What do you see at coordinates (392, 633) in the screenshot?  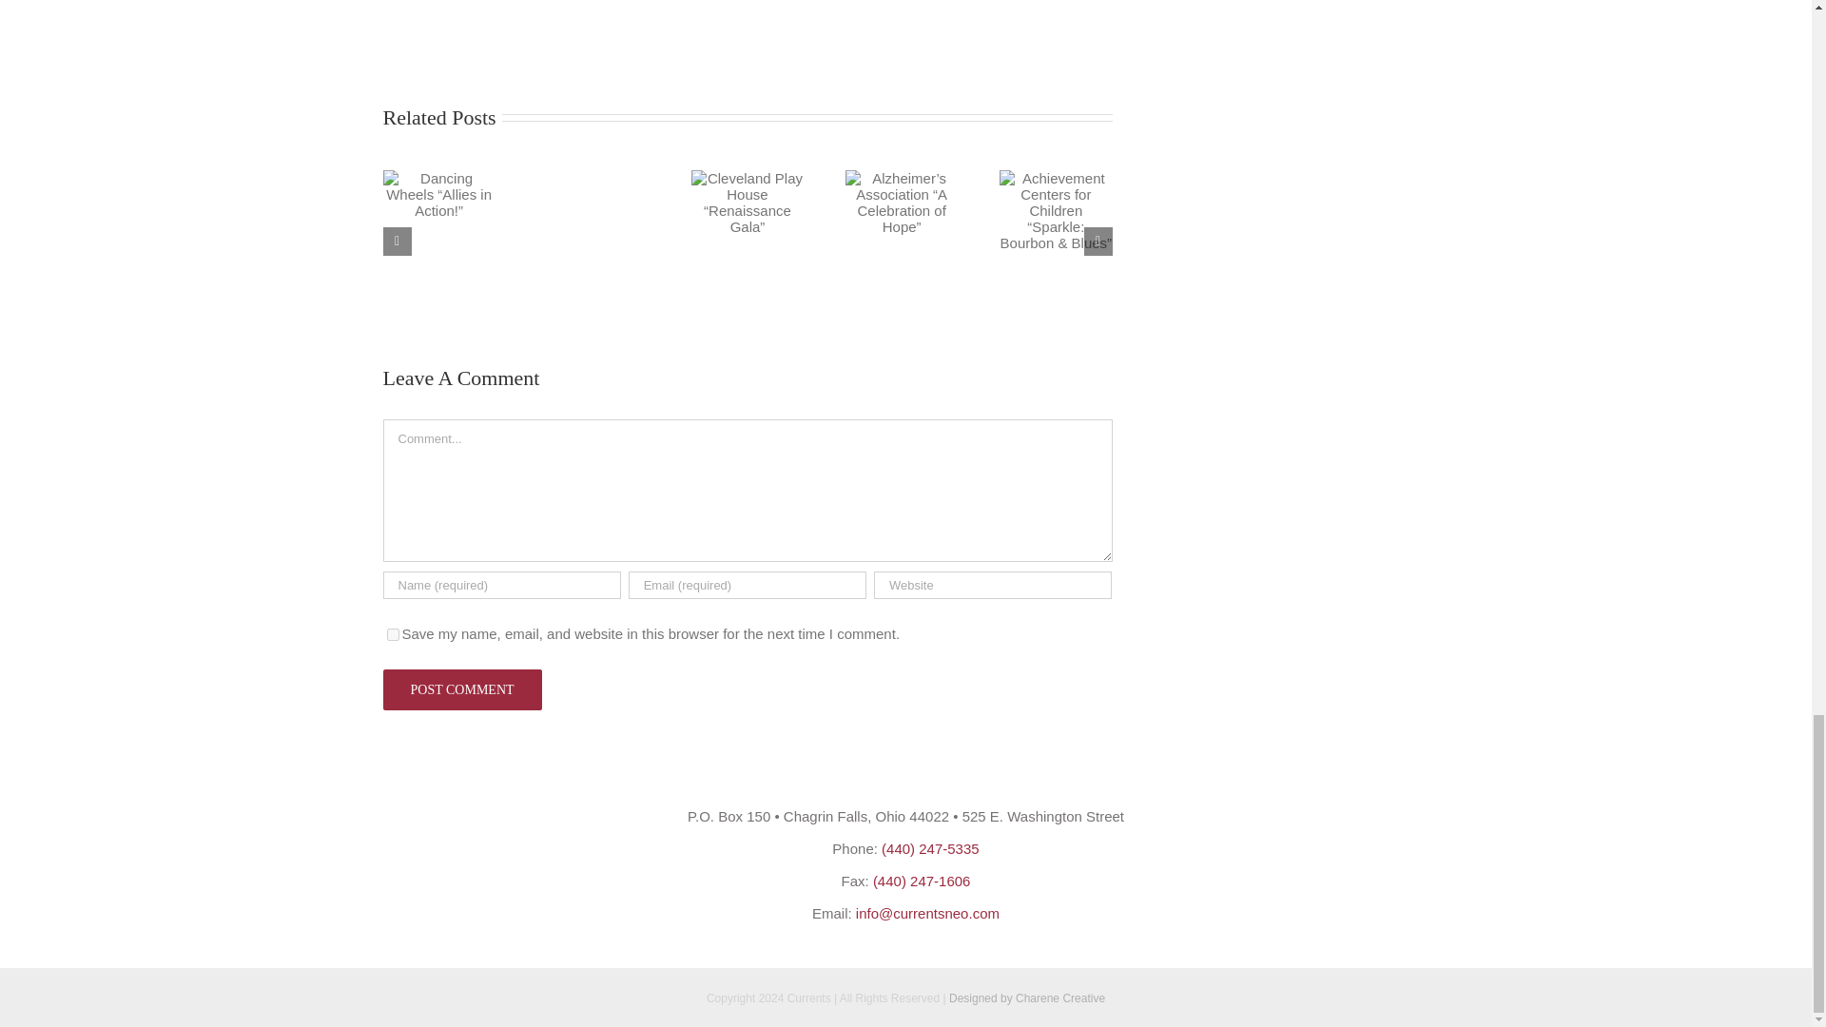 I see `yes` at bounding box center [392, 633].